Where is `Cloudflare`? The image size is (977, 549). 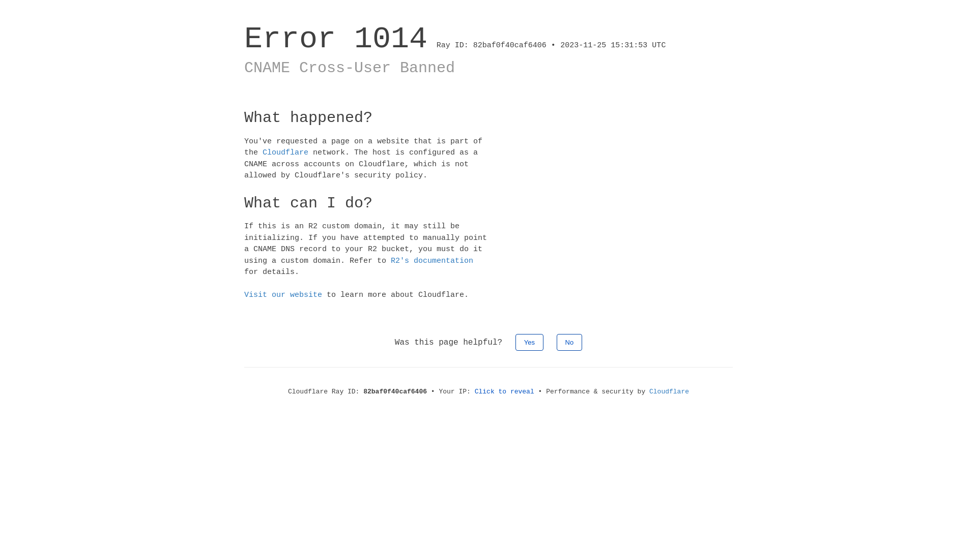 Cloudflare is located at coordinates (669, 391).